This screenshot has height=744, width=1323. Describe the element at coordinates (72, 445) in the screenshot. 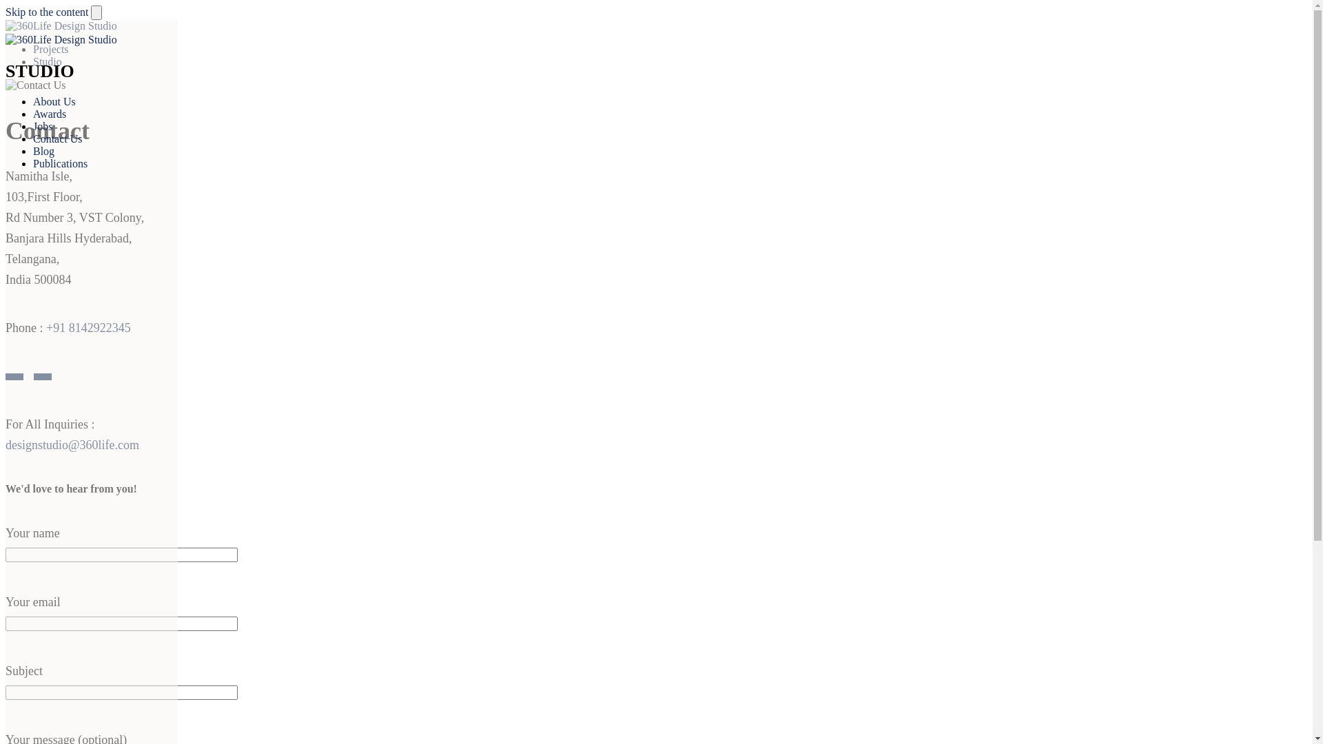

I see `designstudio@360life.com` at that location.